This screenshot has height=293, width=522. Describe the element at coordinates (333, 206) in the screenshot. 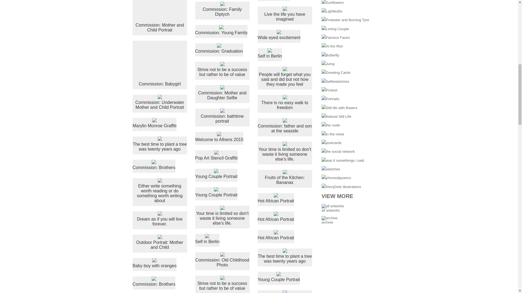

I see `all artworks` at that location.